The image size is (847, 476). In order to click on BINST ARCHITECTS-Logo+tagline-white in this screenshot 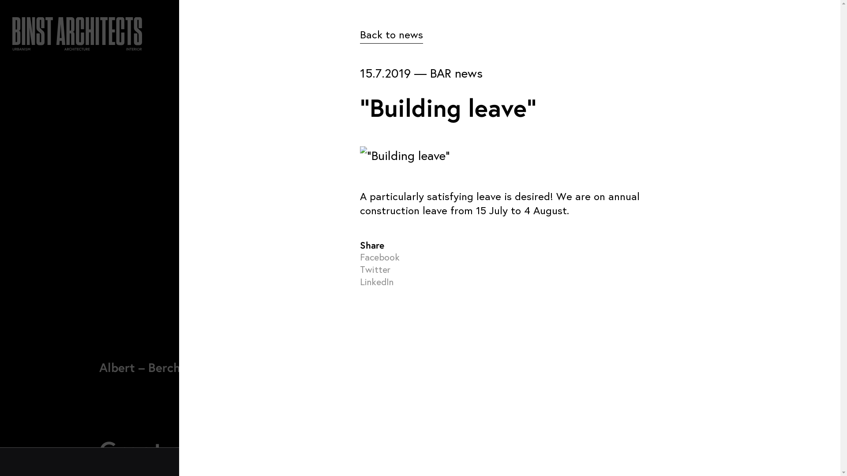, I will do `click(77, 31)`.